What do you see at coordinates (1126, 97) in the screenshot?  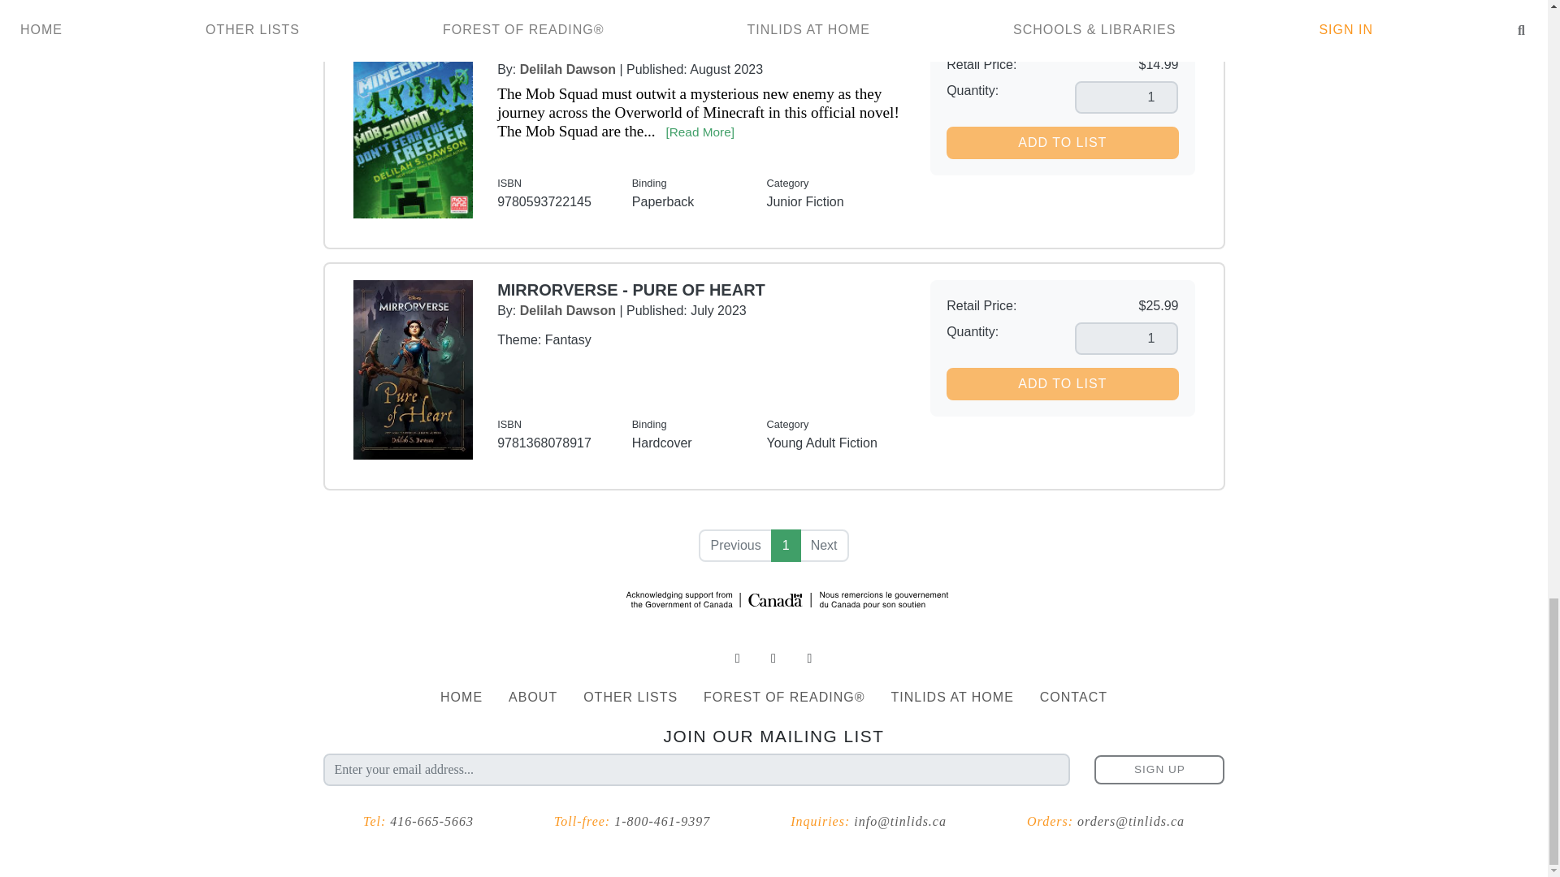 I see `1` at bounding box center [1126, 97].